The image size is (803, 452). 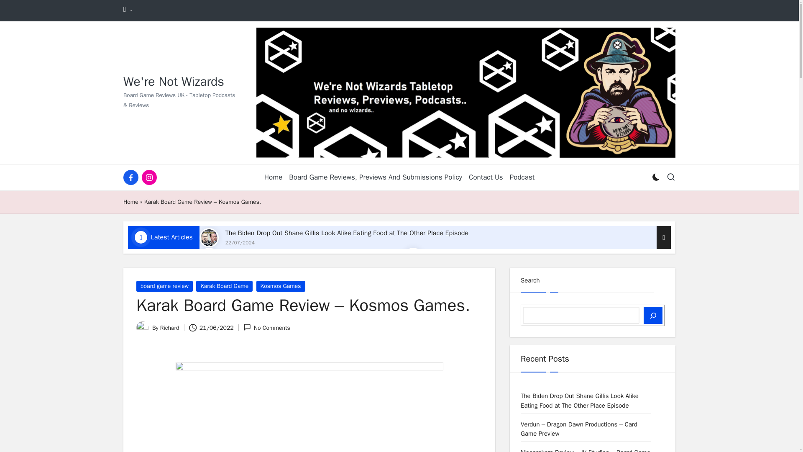 What do you see at coordinates (174, 82) in the screenshot?
I see `We're Not Wizards` at bounding box center [174, 82].